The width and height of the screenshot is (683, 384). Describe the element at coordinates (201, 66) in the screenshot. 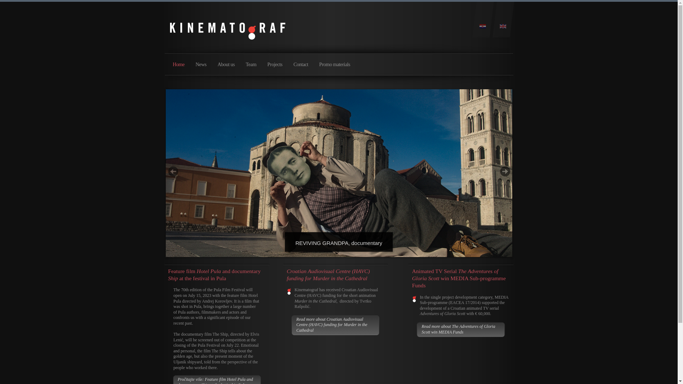

I see `News` at that location.